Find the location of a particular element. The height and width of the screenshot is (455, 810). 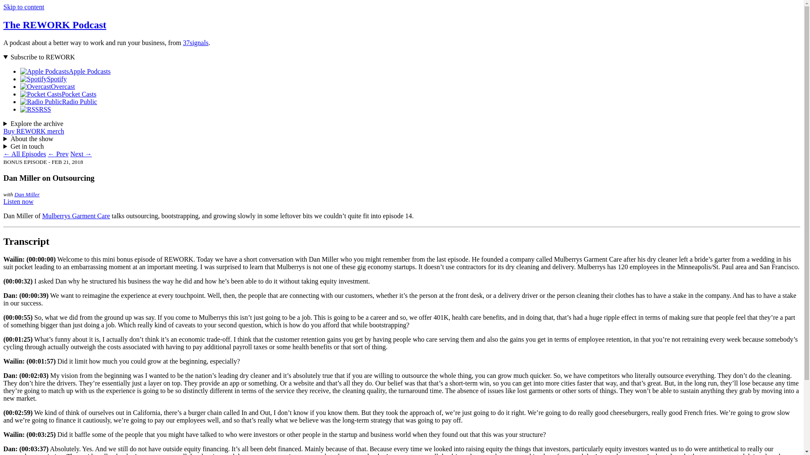

37signals is located at coordinates (195, 43).